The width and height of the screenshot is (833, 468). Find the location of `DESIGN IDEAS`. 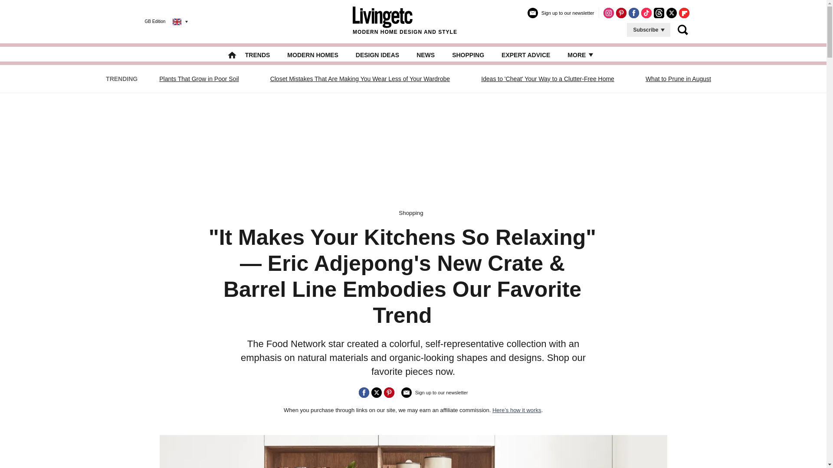

DESIGN IDEAS is located at coordinates (377, 55).